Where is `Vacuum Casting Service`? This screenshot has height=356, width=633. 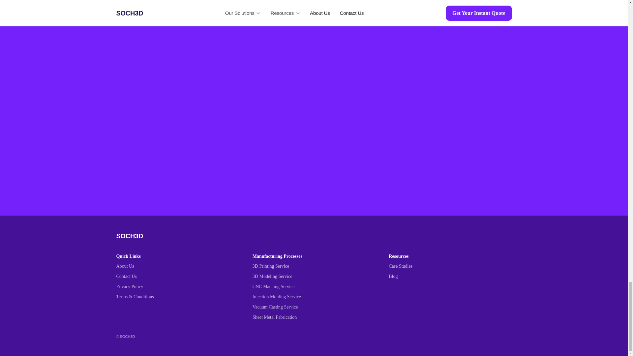
Vacuum Casting Service is located at coordinates (275, 307).